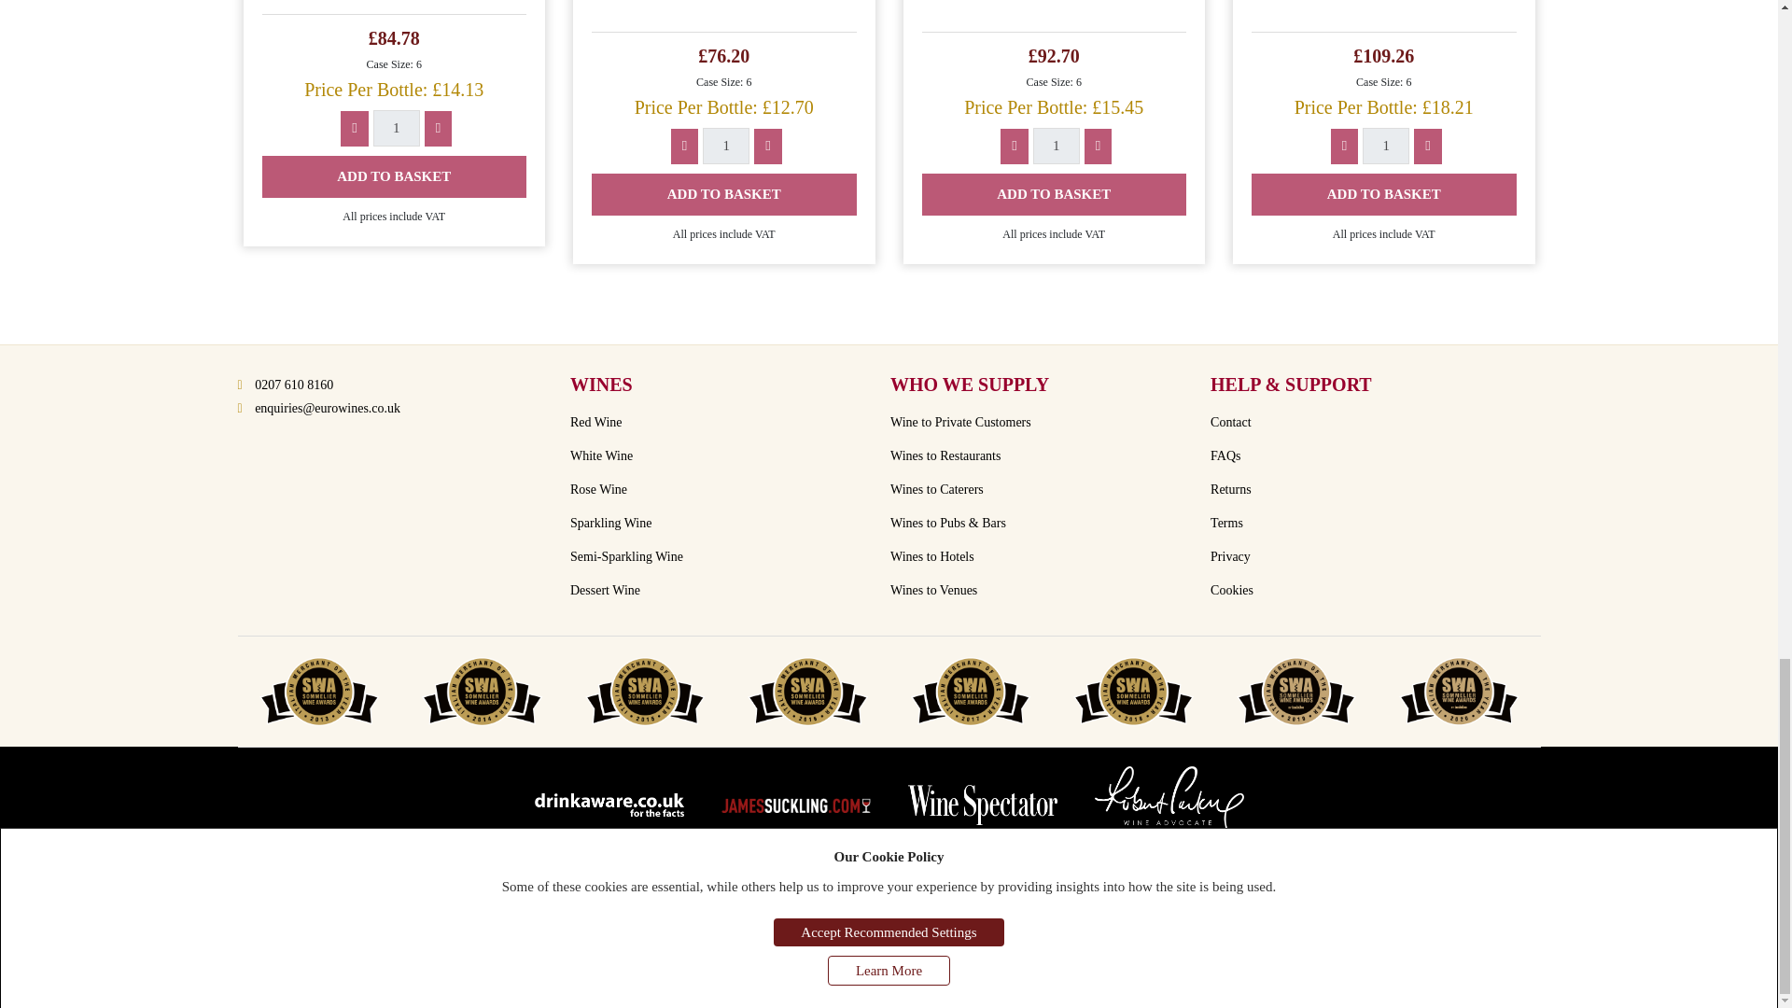 The image size is (1792, 1008). Describe the element at coordinates (888, 980) in the screenshot. I see `website design by diginow` at that location.